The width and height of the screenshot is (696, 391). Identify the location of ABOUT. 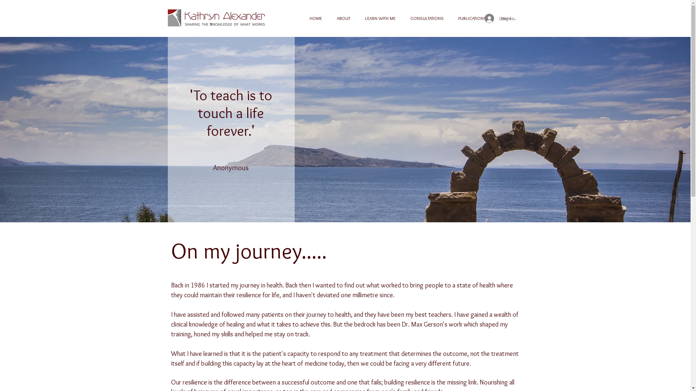
(343, 18).